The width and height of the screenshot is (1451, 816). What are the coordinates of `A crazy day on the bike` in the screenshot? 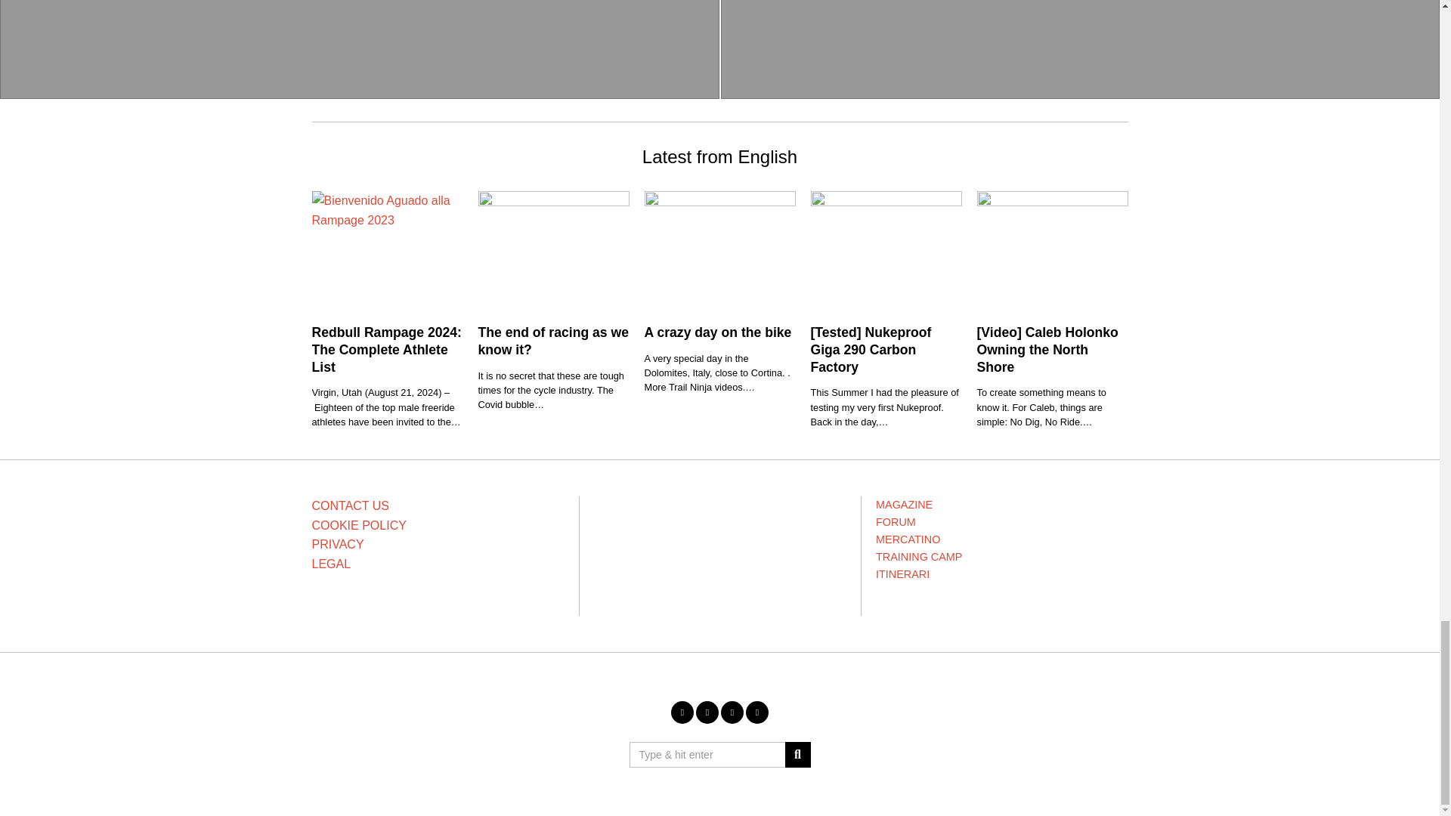 It's located at (717, 332).